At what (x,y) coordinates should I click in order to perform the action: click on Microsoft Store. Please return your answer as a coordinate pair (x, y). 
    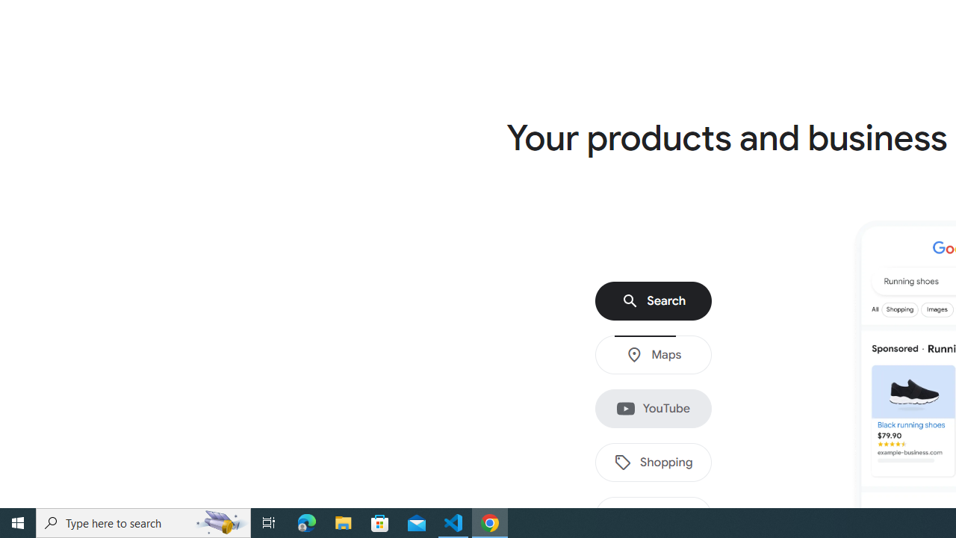
    Looking at the image, I should click on (380, 523).